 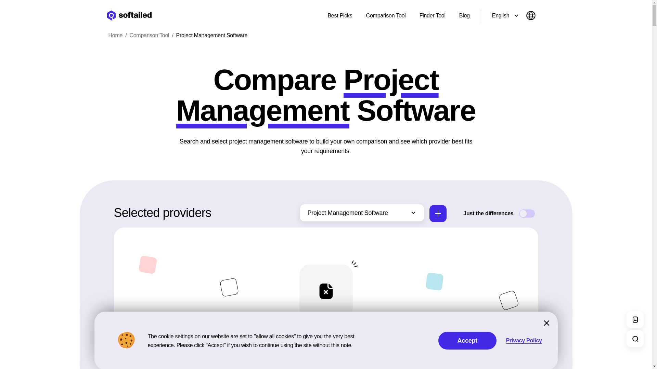 What do you see at coordinates (111, 35) in the screenshot?
I see `Home` at bounding box center [111, 35].